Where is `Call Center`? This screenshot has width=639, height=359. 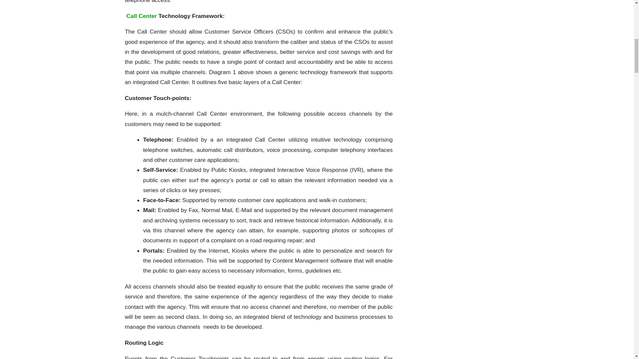
Call Center is located at coordinates (141, 16).